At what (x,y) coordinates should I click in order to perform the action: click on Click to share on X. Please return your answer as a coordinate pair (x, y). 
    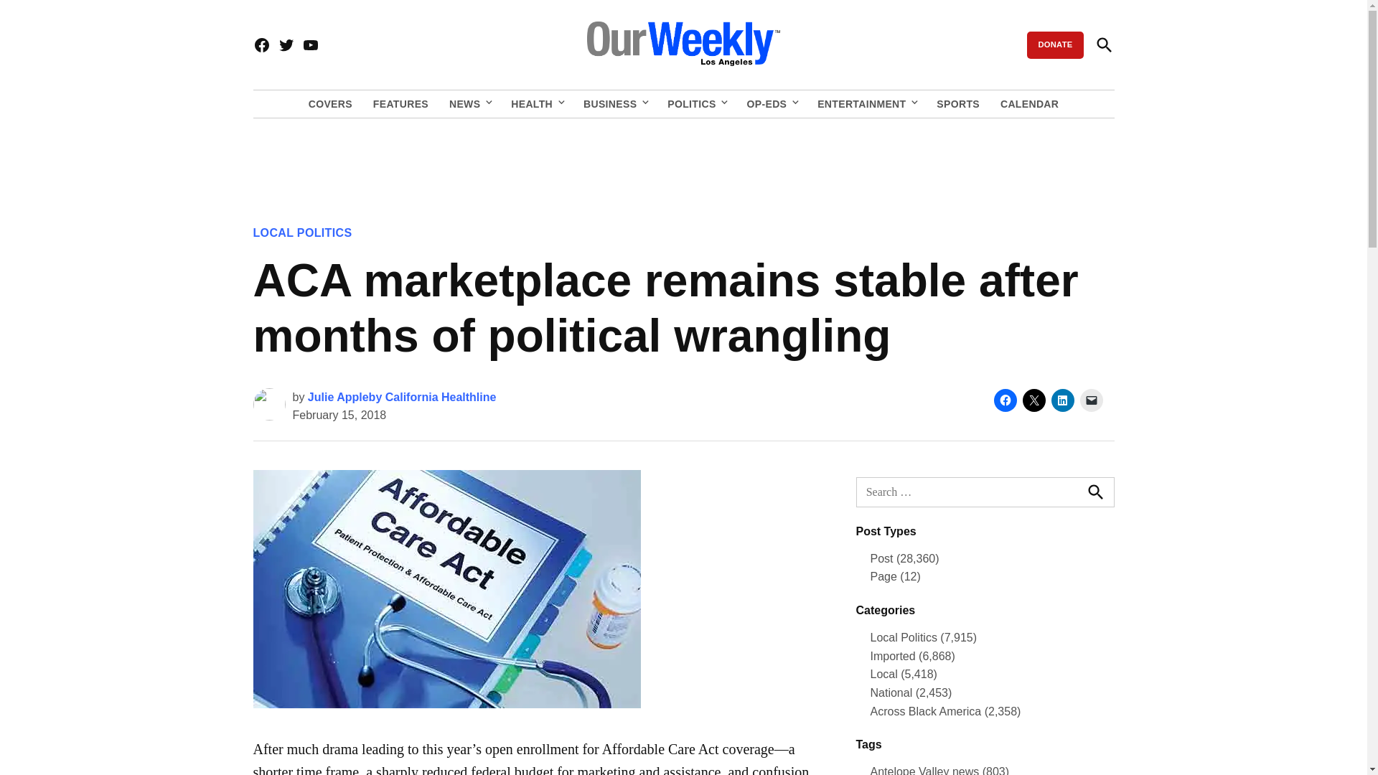
    Looking at the image, I should click on (1033, 400).